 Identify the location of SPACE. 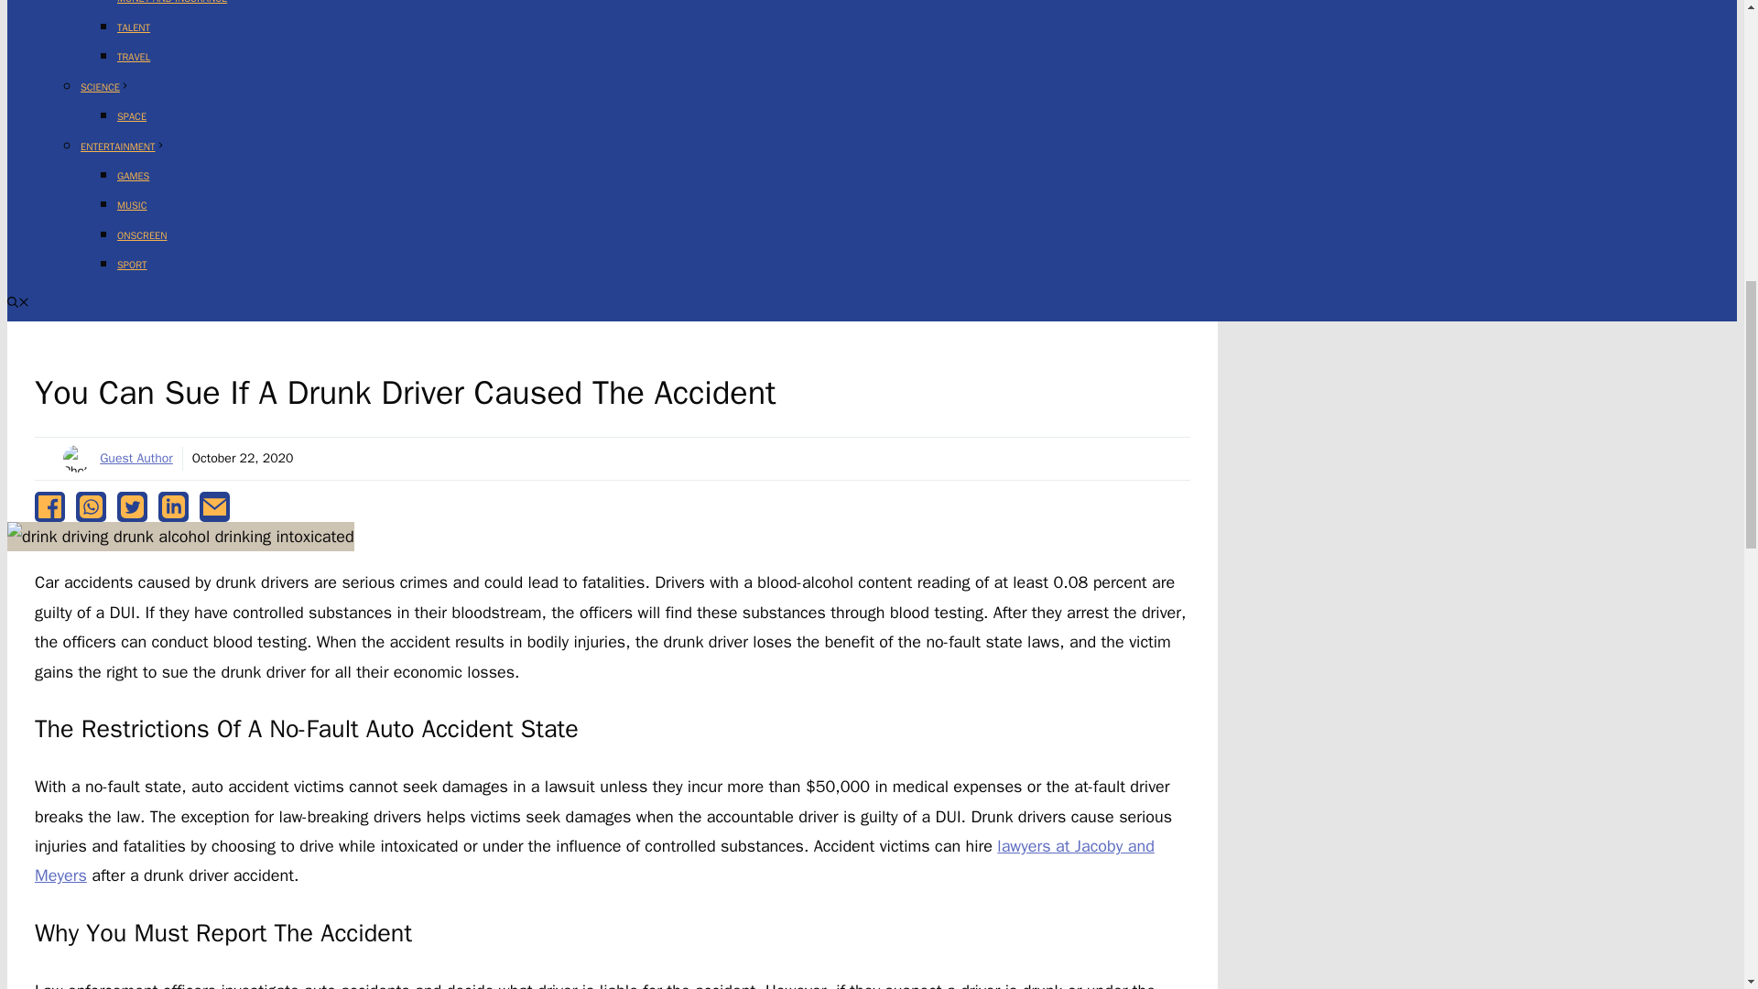
(132, 115).